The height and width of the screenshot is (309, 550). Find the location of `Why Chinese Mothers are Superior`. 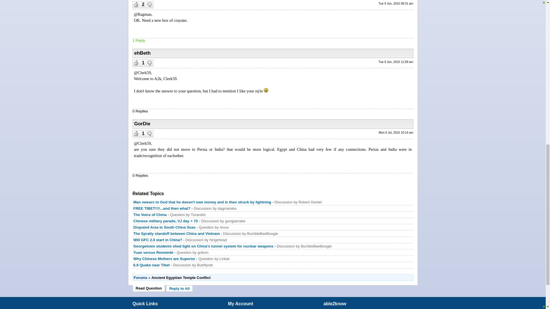

Why Chinese Mothers are Superior is located at coordinates (164, 259).